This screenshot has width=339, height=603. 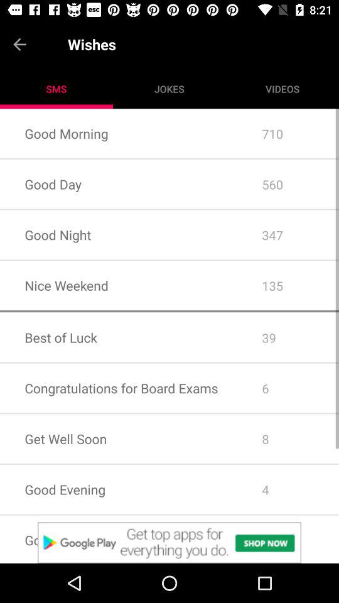 What do you see at coordinates (169, 413) in the screenshot?
I see `launch icon below congratulations for board` at bounding box center [169, 413].